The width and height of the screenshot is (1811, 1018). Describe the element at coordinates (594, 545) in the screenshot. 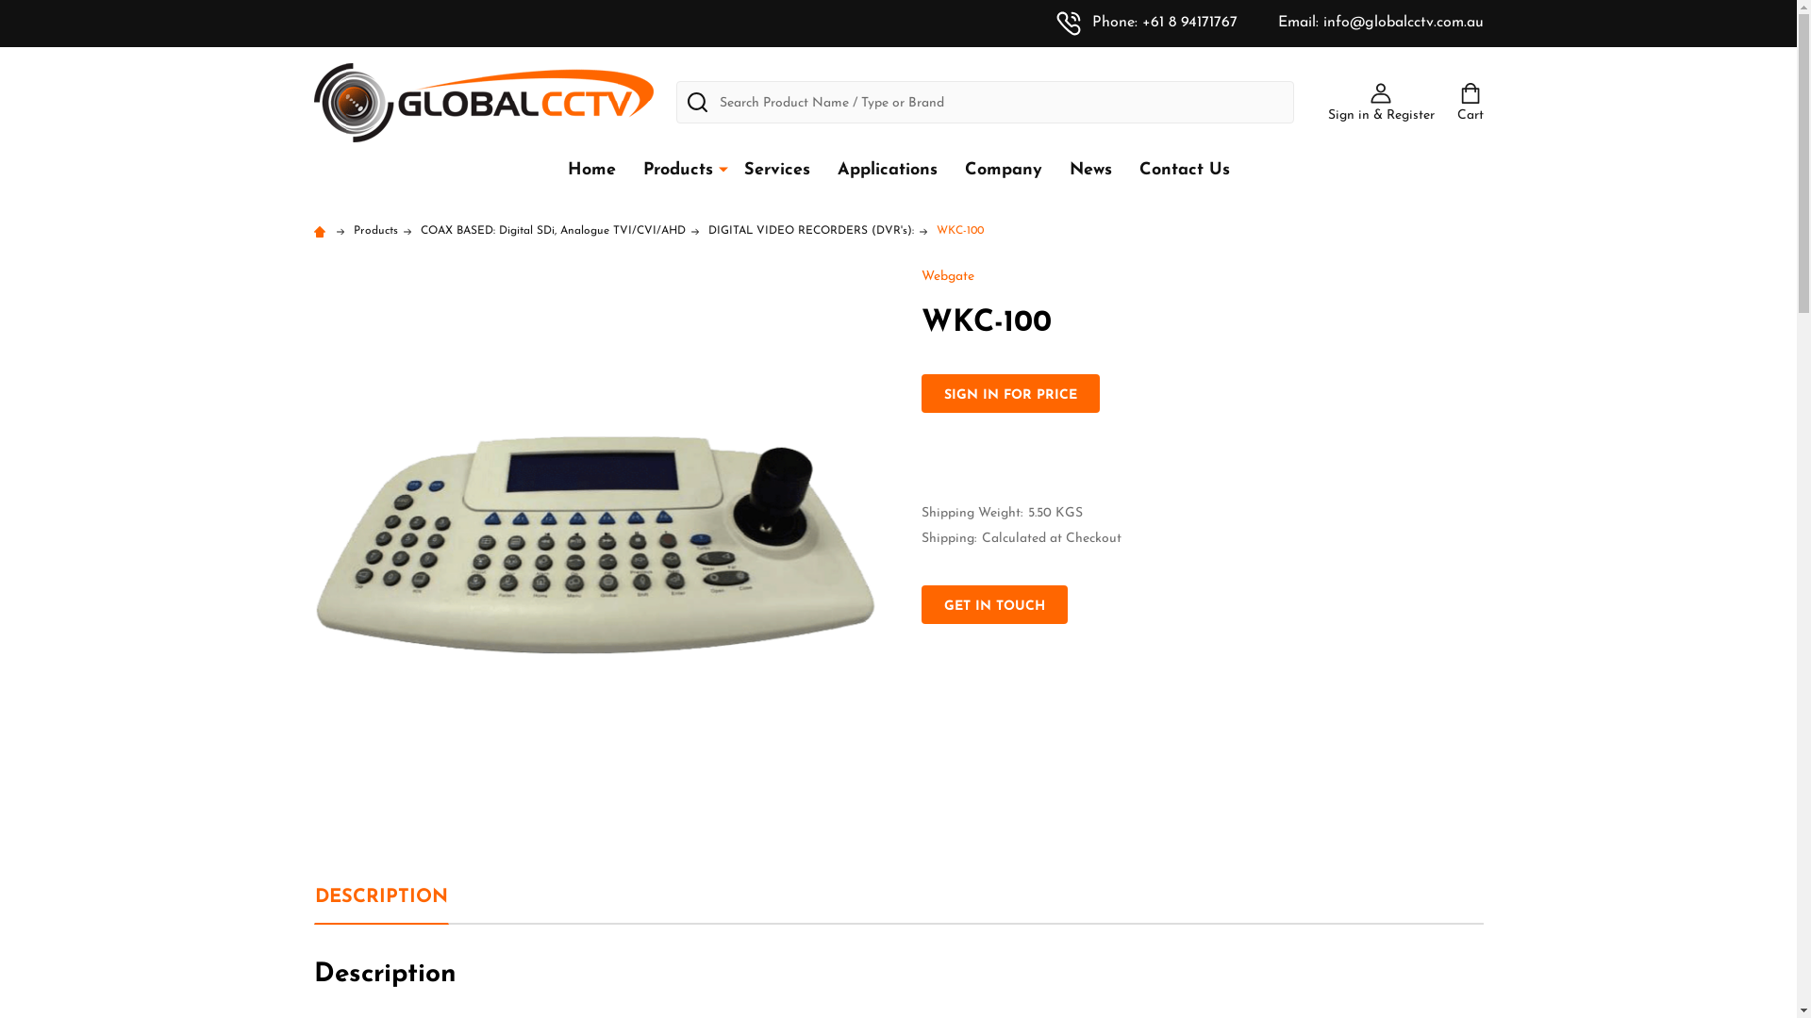

I see `WKC-100` at that location.